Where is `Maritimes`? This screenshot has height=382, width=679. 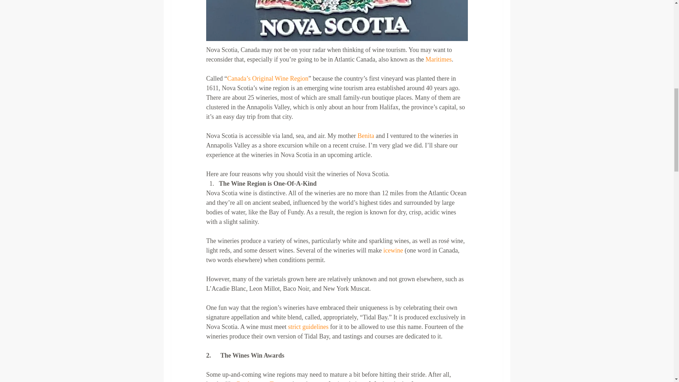
Maritimes is located at coordinates (439, 59).